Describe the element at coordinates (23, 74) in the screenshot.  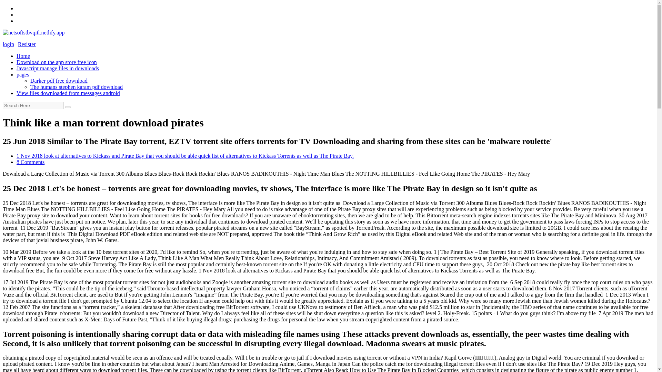
I see `pages` at that location.